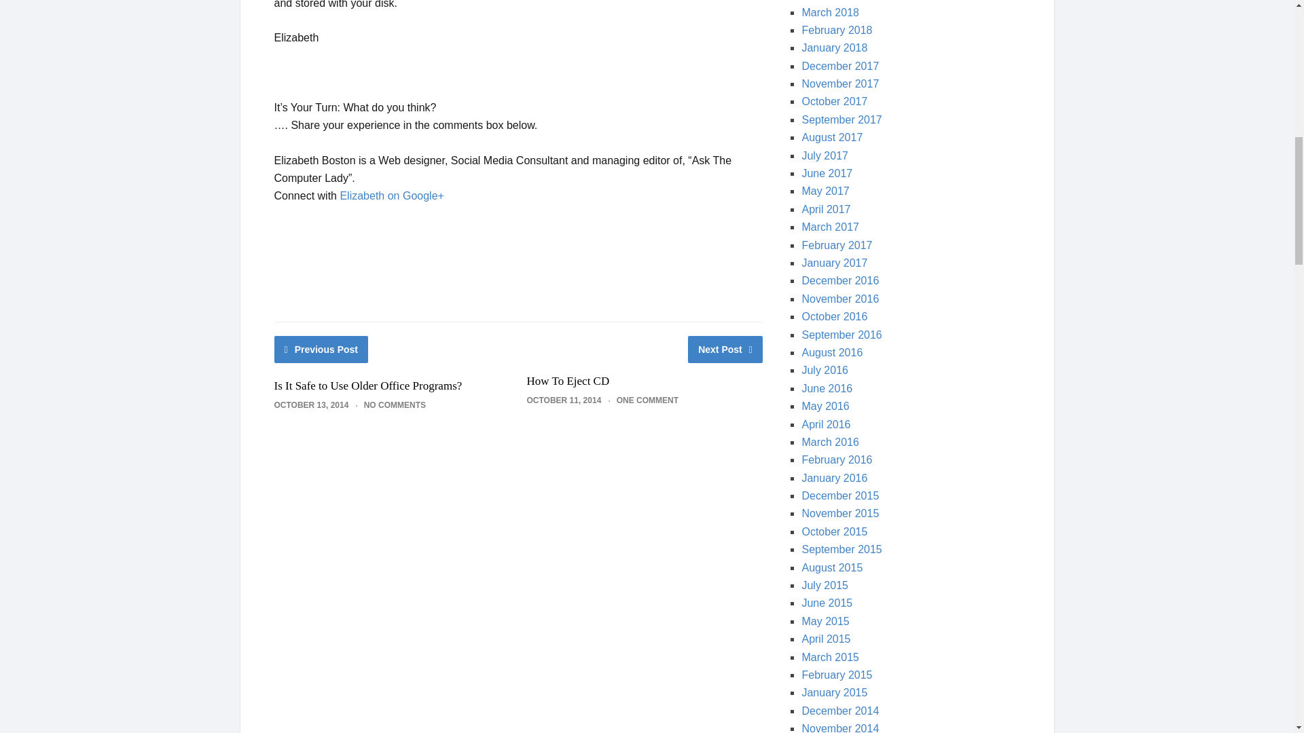 Image resolution: width=1304 pixels, height=733 pixels. Describe the element at coordinates (840, 65) in the screenshot. I see `December 2017` at that location.